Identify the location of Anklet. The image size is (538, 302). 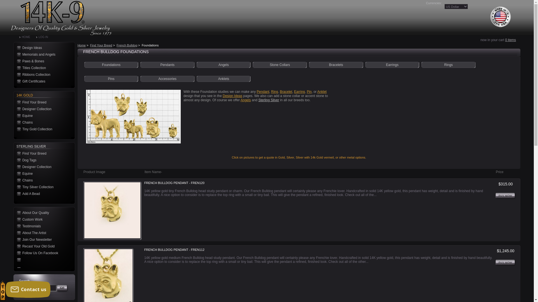
(322, 92).